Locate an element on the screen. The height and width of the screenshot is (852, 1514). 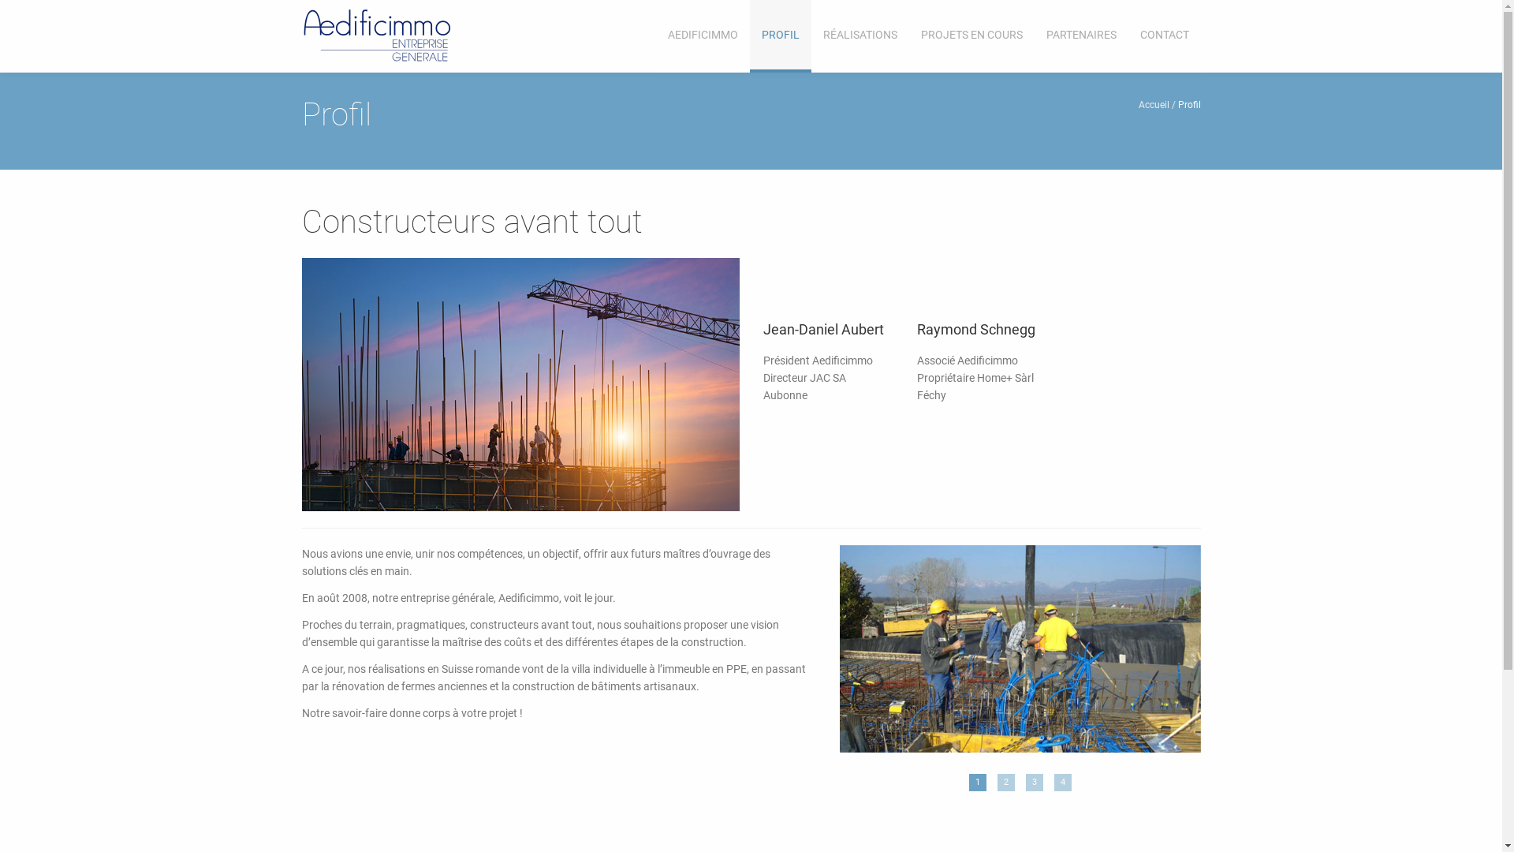
CONTACT is located at coordinates (1164, 36).